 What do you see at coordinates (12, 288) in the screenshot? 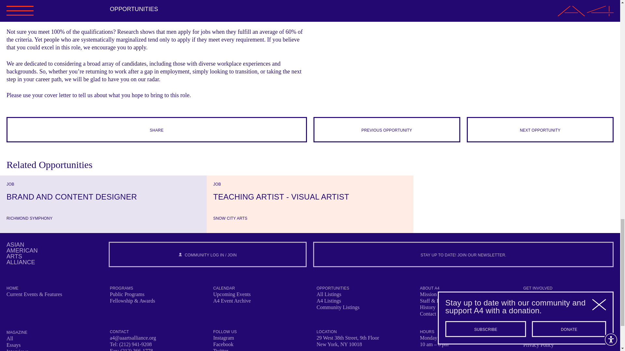
I see `HOME` at bounding box center [12, 288].